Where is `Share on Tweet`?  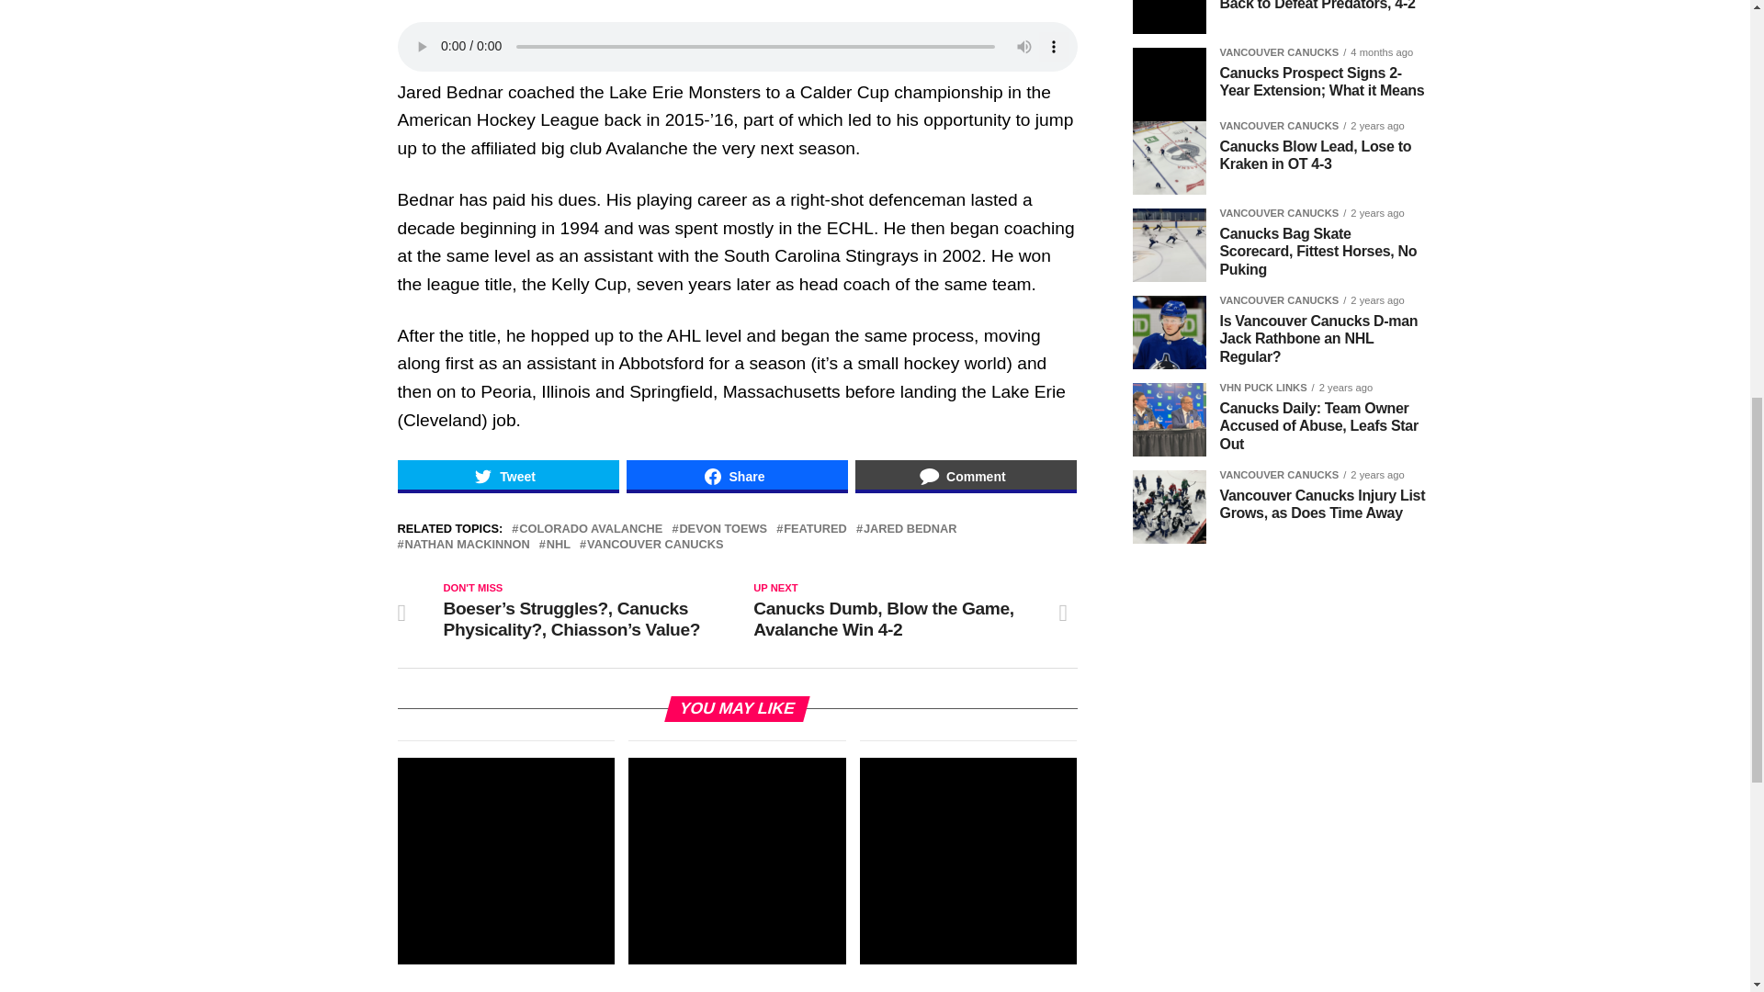
Share on Tweet is located at coordinates (507, 476).